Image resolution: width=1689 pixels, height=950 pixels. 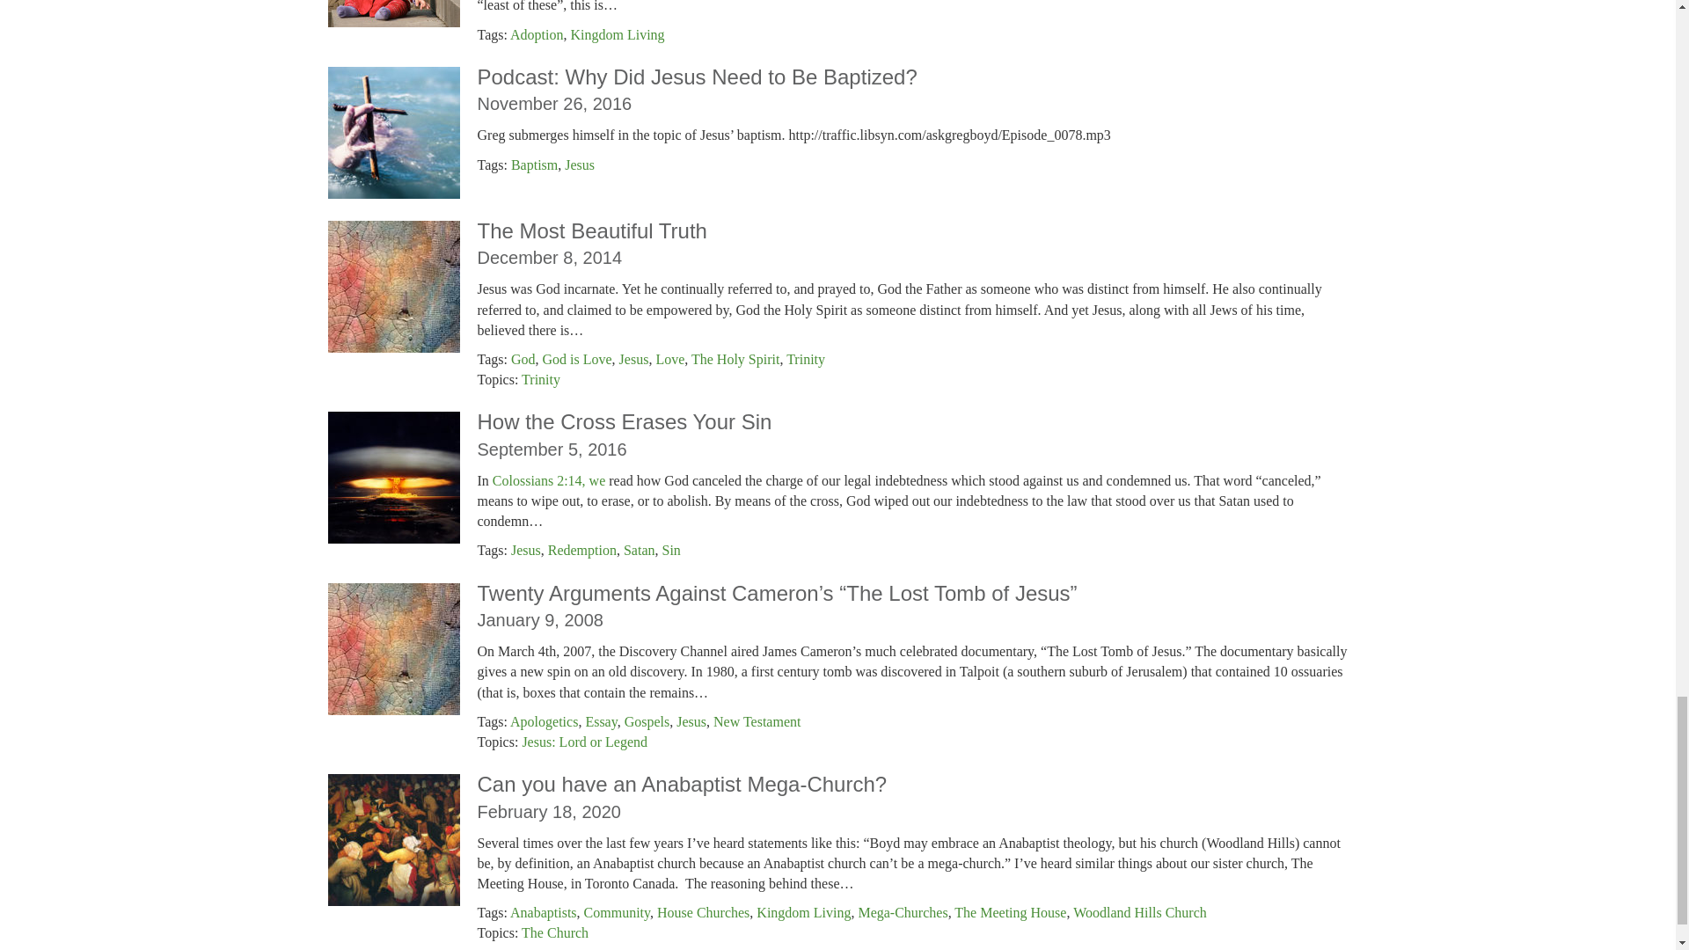 What do you see at coordinates (617, 34) in the screenshot?
I see `Kingdom Living` at bounding box center [617, 34].